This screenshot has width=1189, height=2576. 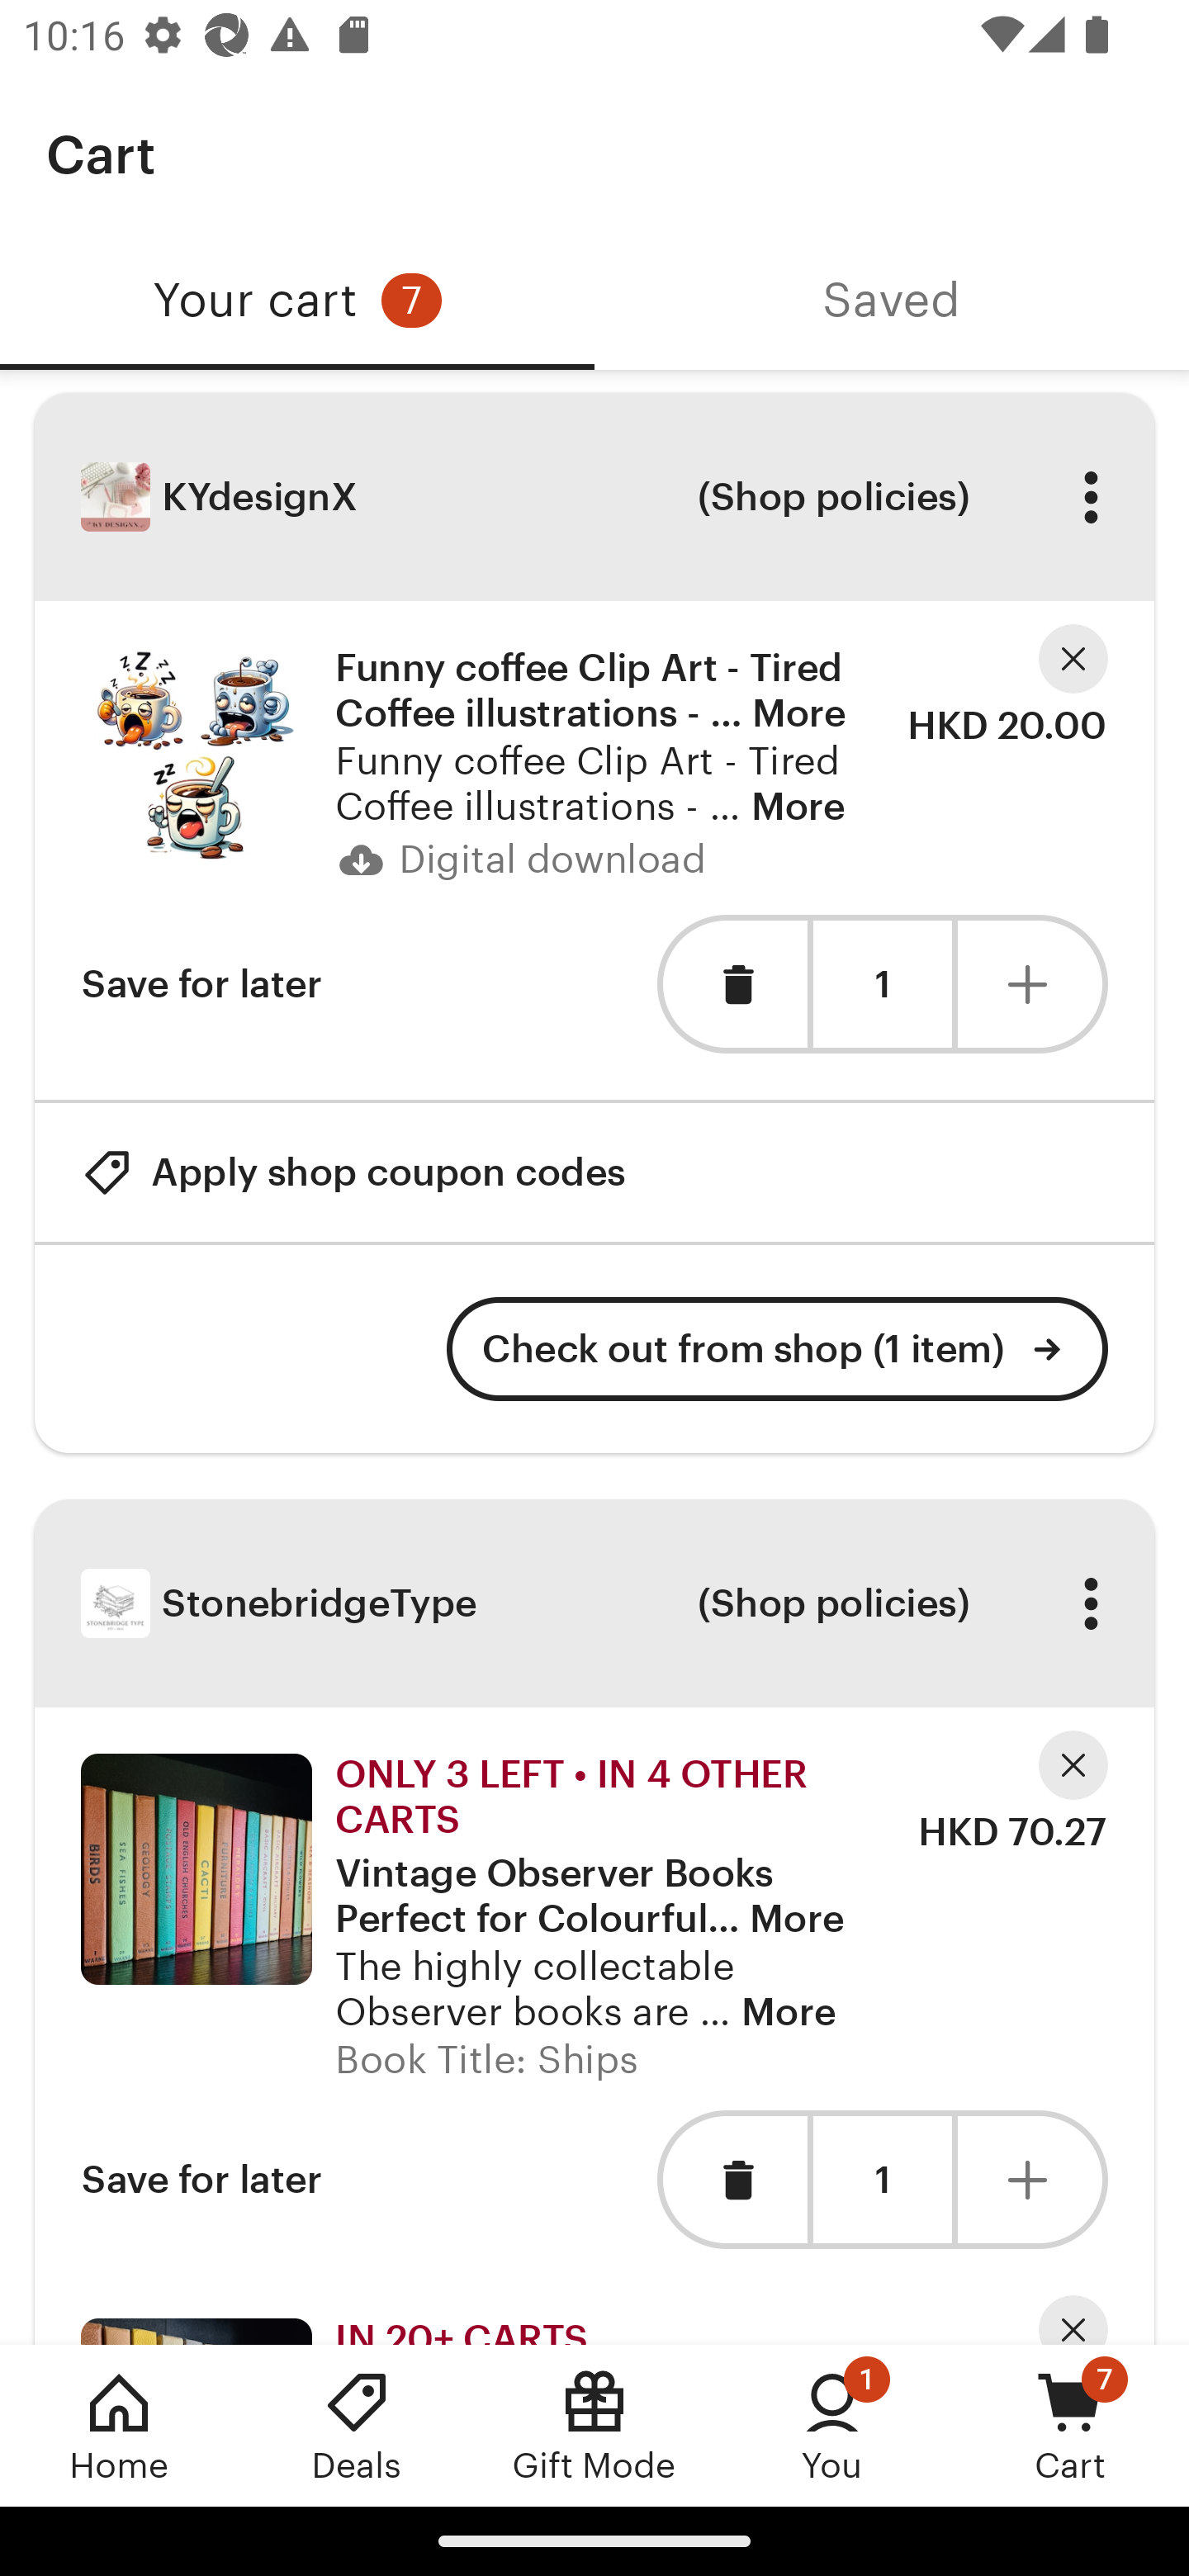 What do you see at coordinates (1033, 984) in the screenshot?
I see `Add one unit to cart` at bounding box center [1033, 984].